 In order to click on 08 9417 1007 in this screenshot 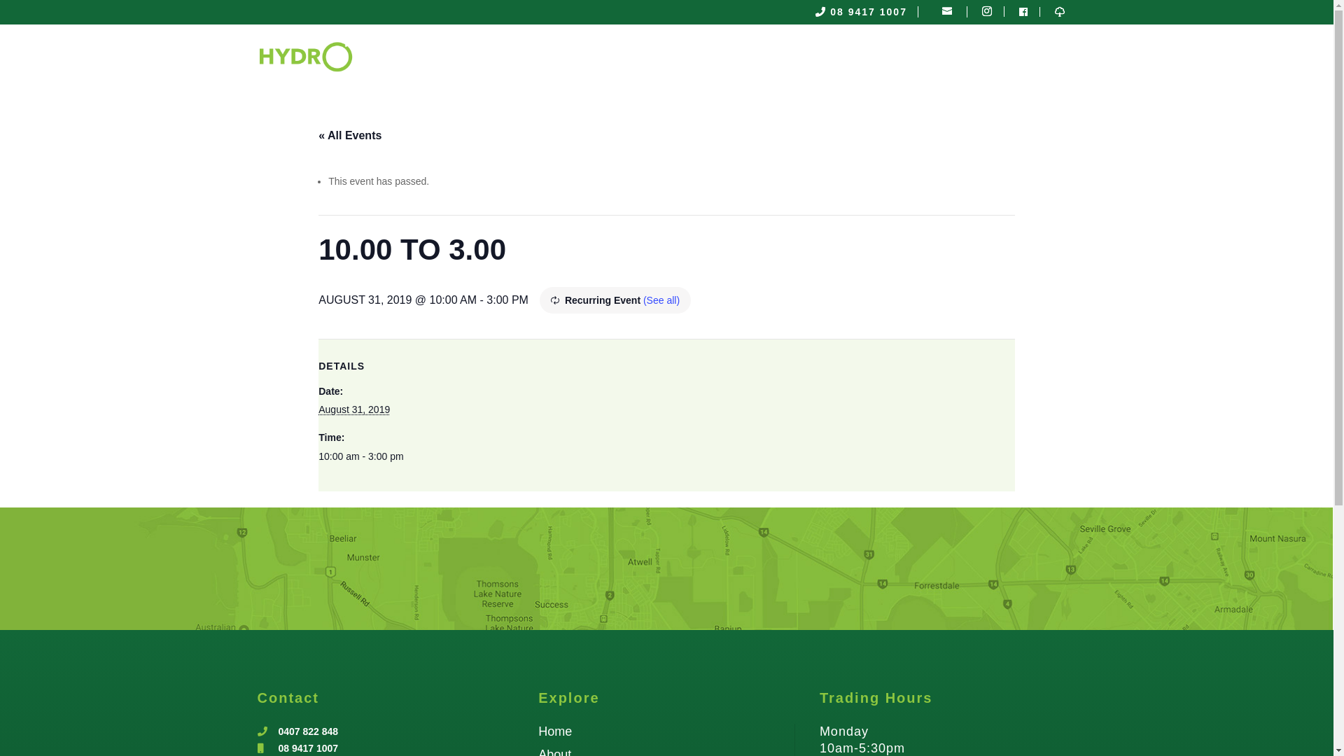, I will do `click(309, 748)`.